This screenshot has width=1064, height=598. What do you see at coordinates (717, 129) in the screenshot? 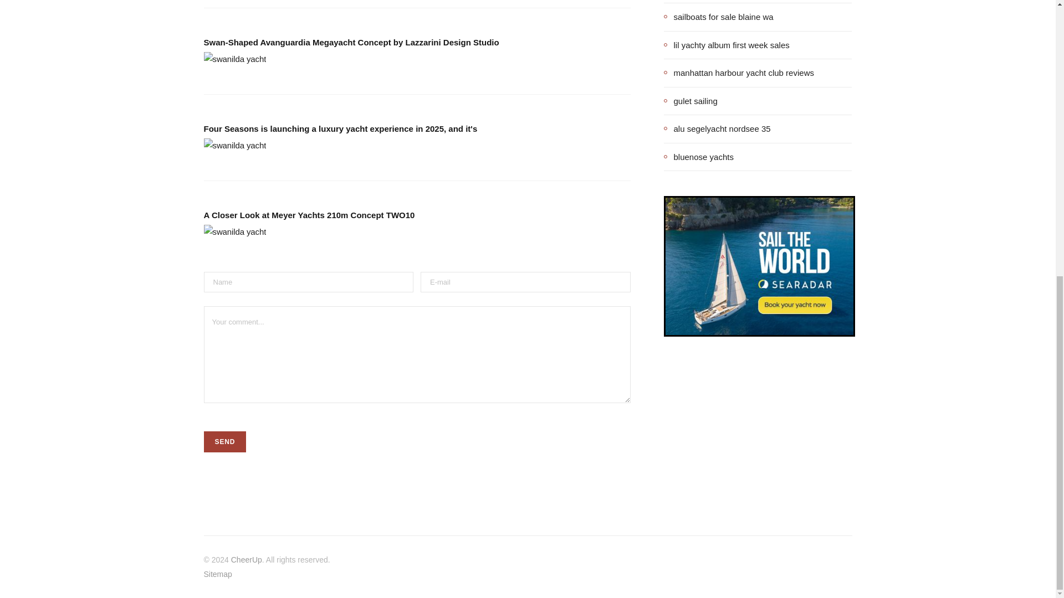
I see `alu segelyacht nordsee 35` at bounding box center [717, 129].